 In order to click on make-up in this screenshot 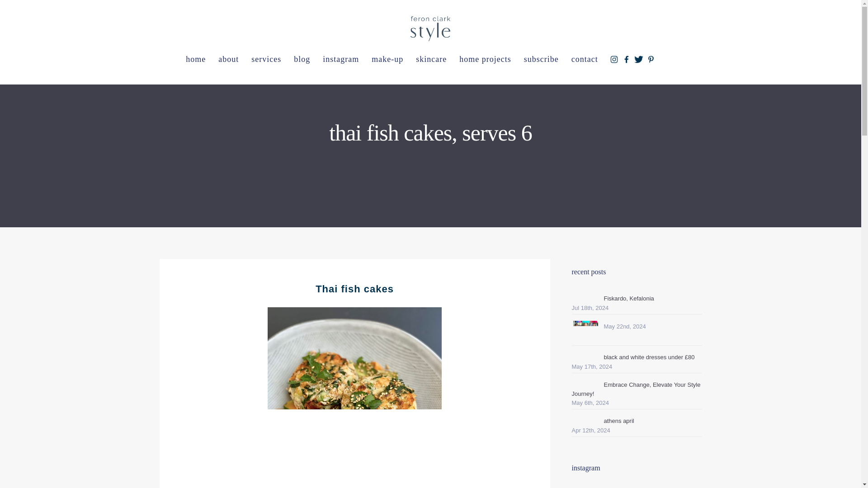, I will do `click(387, 60)`.